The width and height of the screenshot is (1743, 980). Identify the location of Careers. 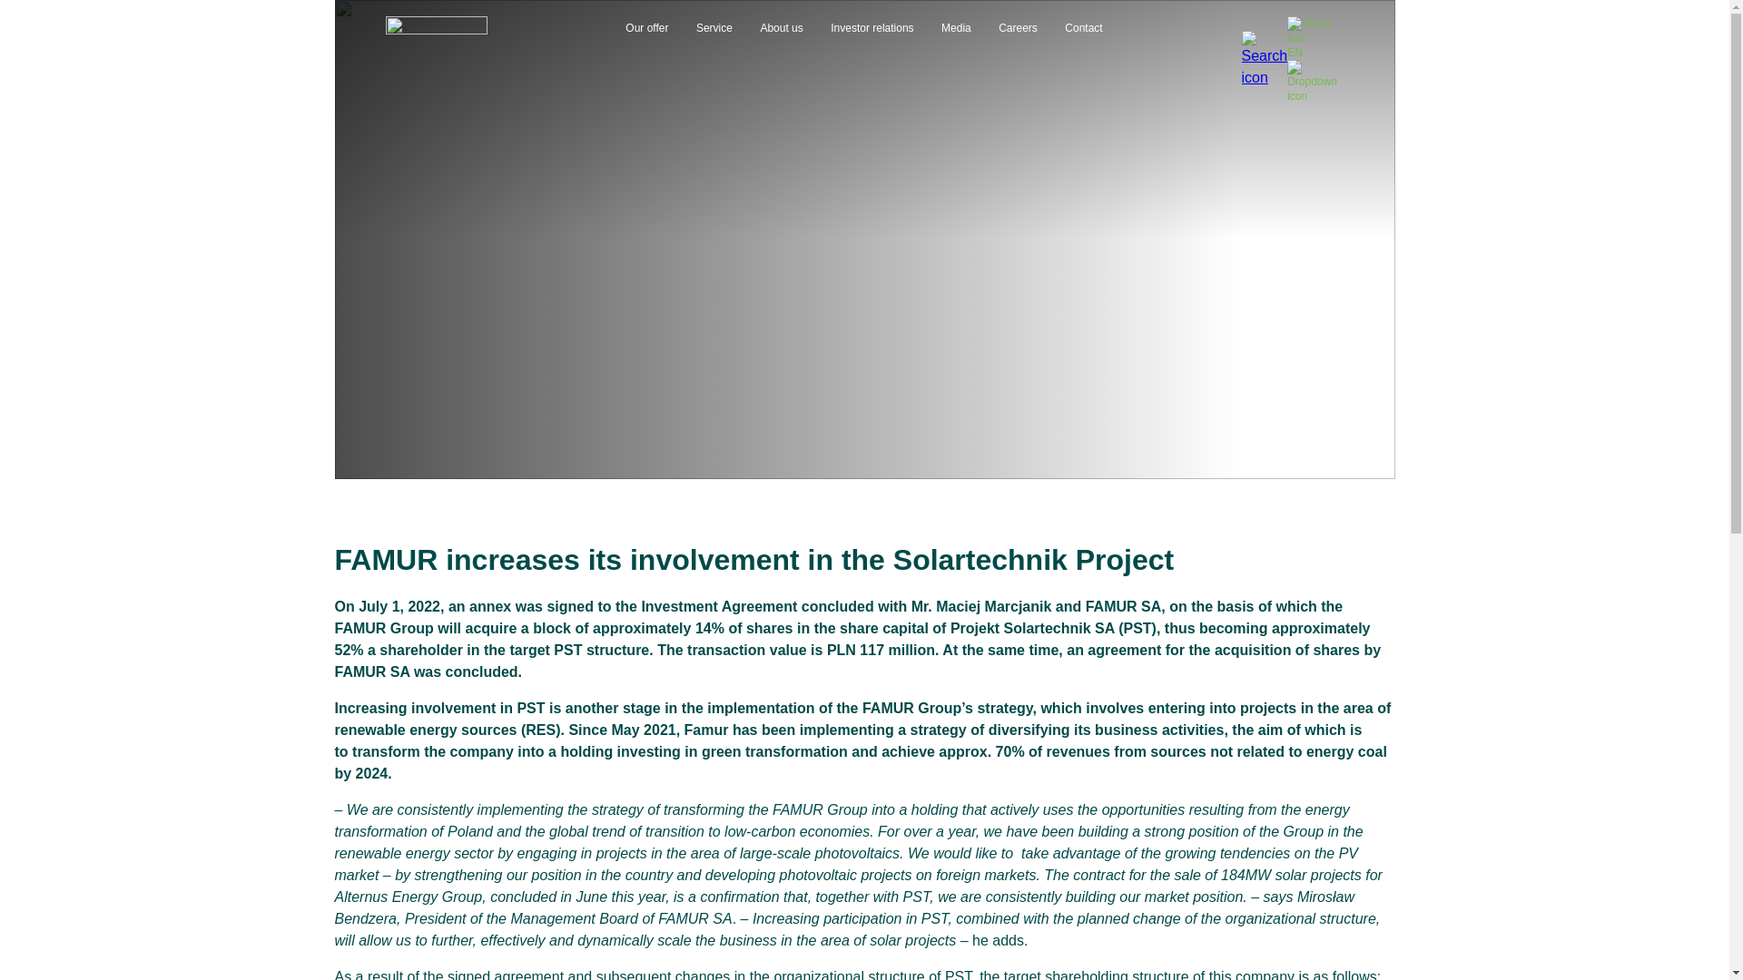
(1018, 27).